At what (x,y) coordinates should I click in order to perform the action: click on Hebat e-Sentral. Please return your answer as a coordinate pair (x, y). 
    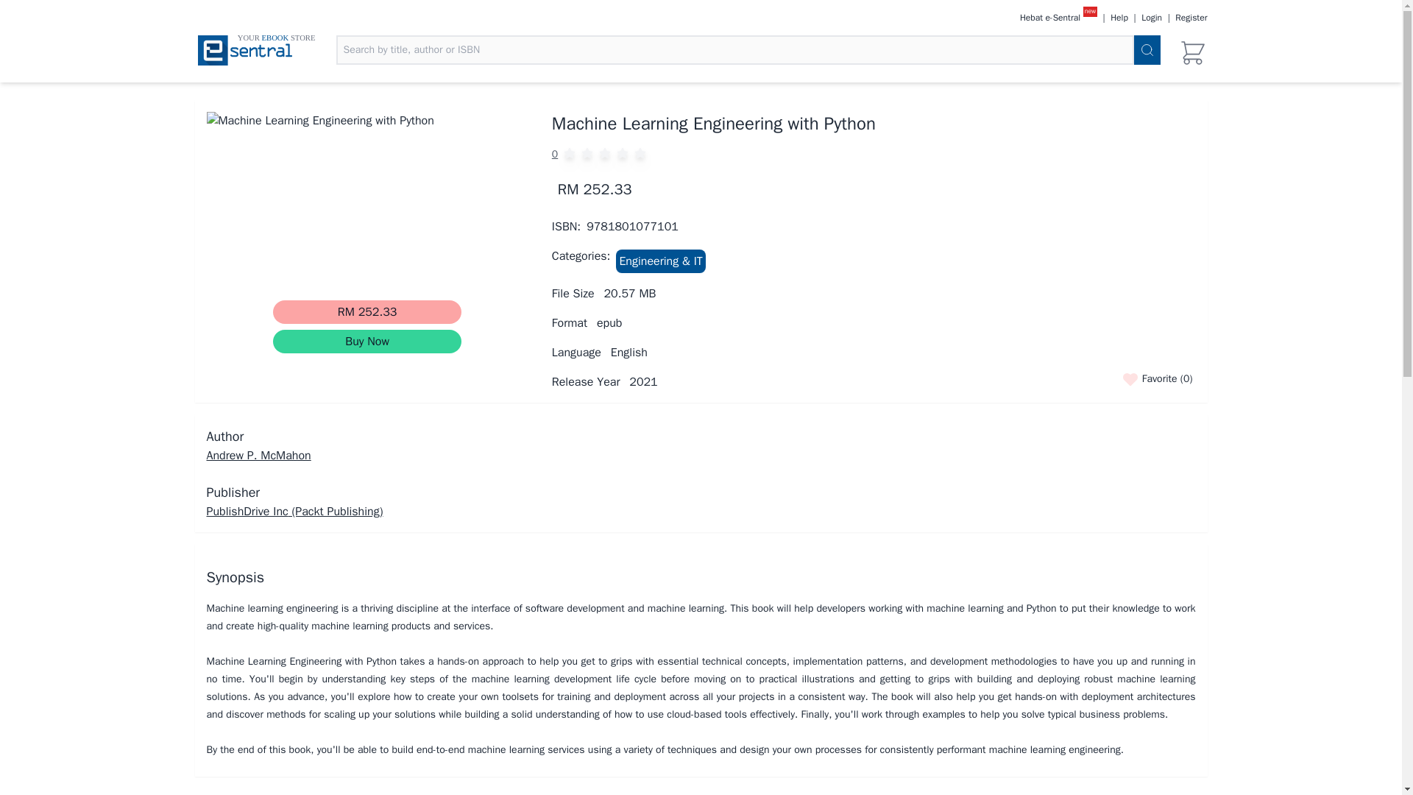
    Looking at the image, I should click on (1050, 18).